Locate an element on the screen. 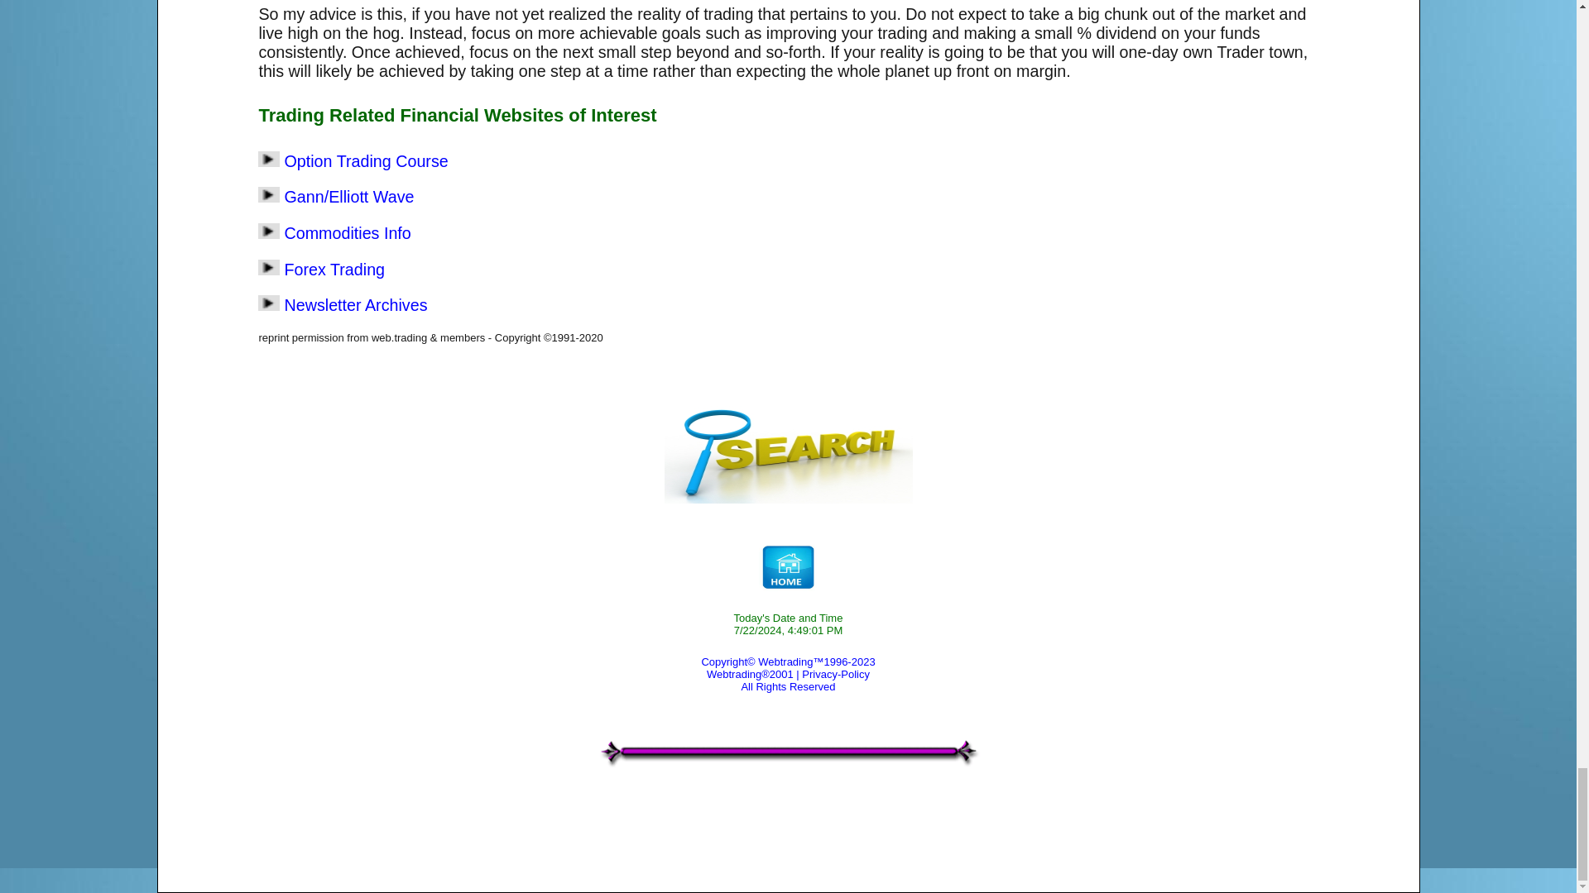 The image size is (1589, 893). Privacy-Policy is located at coordinates (836, 673).